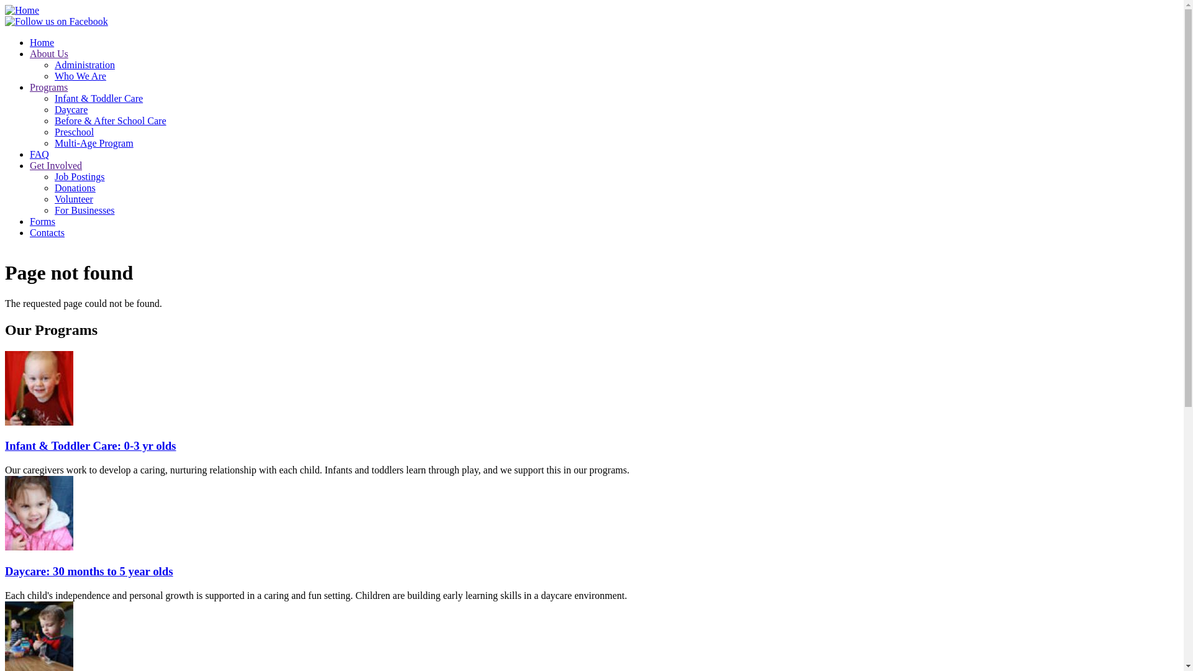 Image resolution: width=1193 pixels, height=671 pixels. I want to click on Home, so click(22, 10).